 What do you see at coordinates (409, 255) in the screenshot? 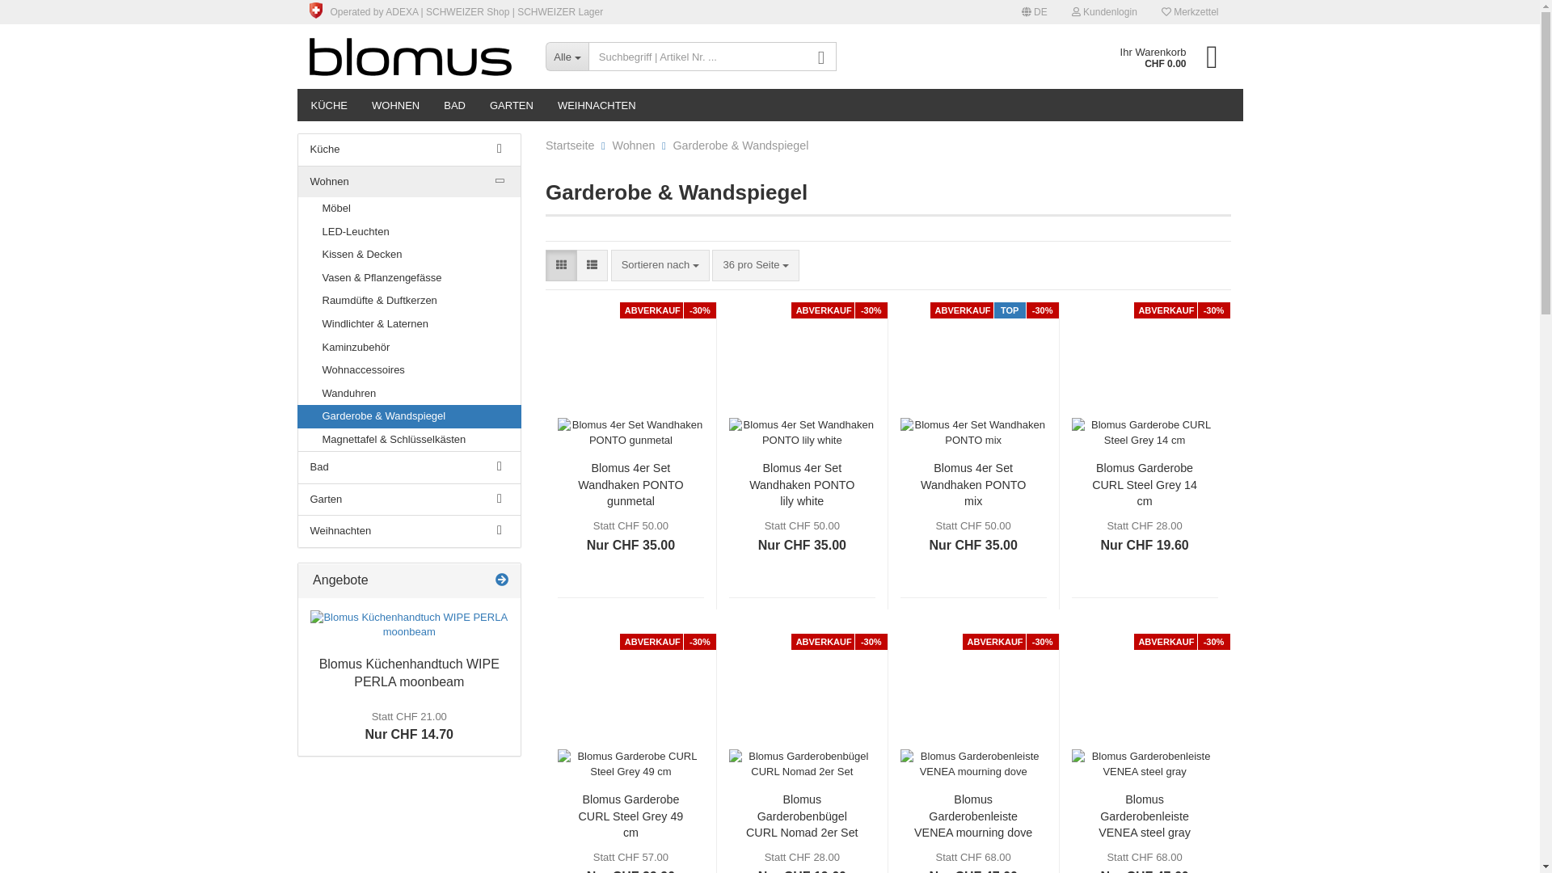
I see `Kissen & Decken` at bounding box center [409, 255].